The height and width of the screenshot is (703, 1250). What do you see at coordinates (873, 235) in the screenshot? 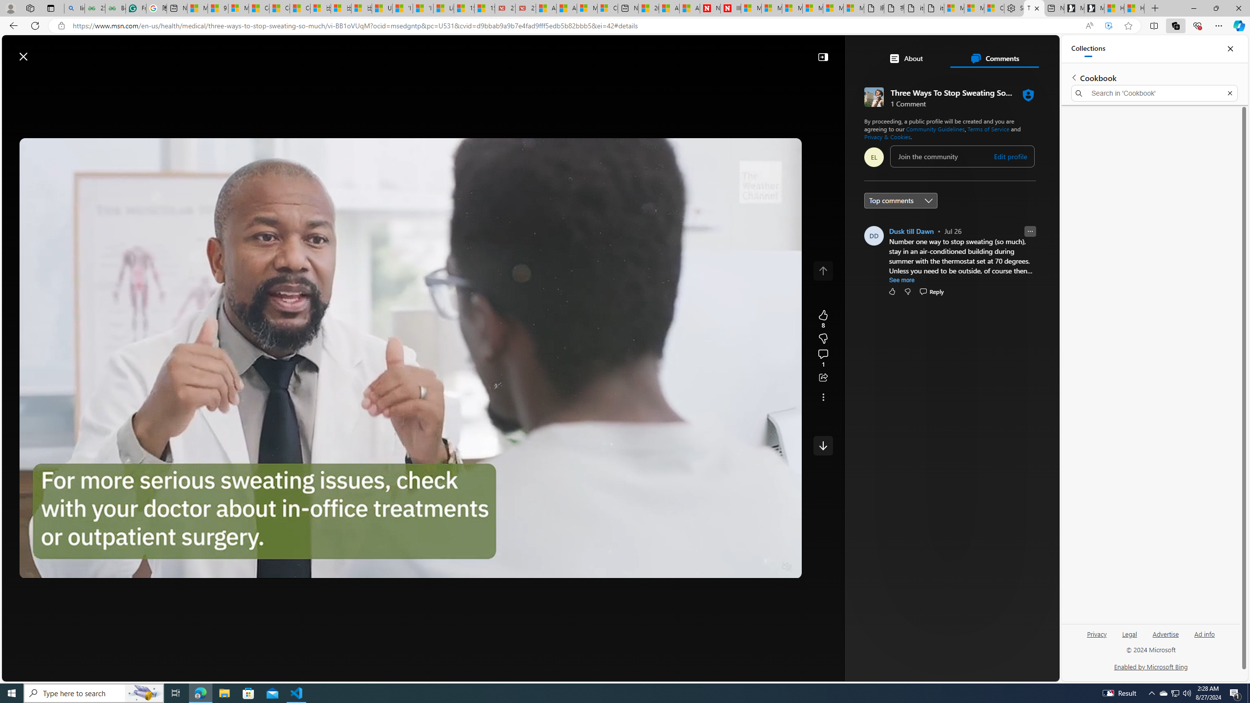
I see `Profile Picture` at bounding box center [873, 235].